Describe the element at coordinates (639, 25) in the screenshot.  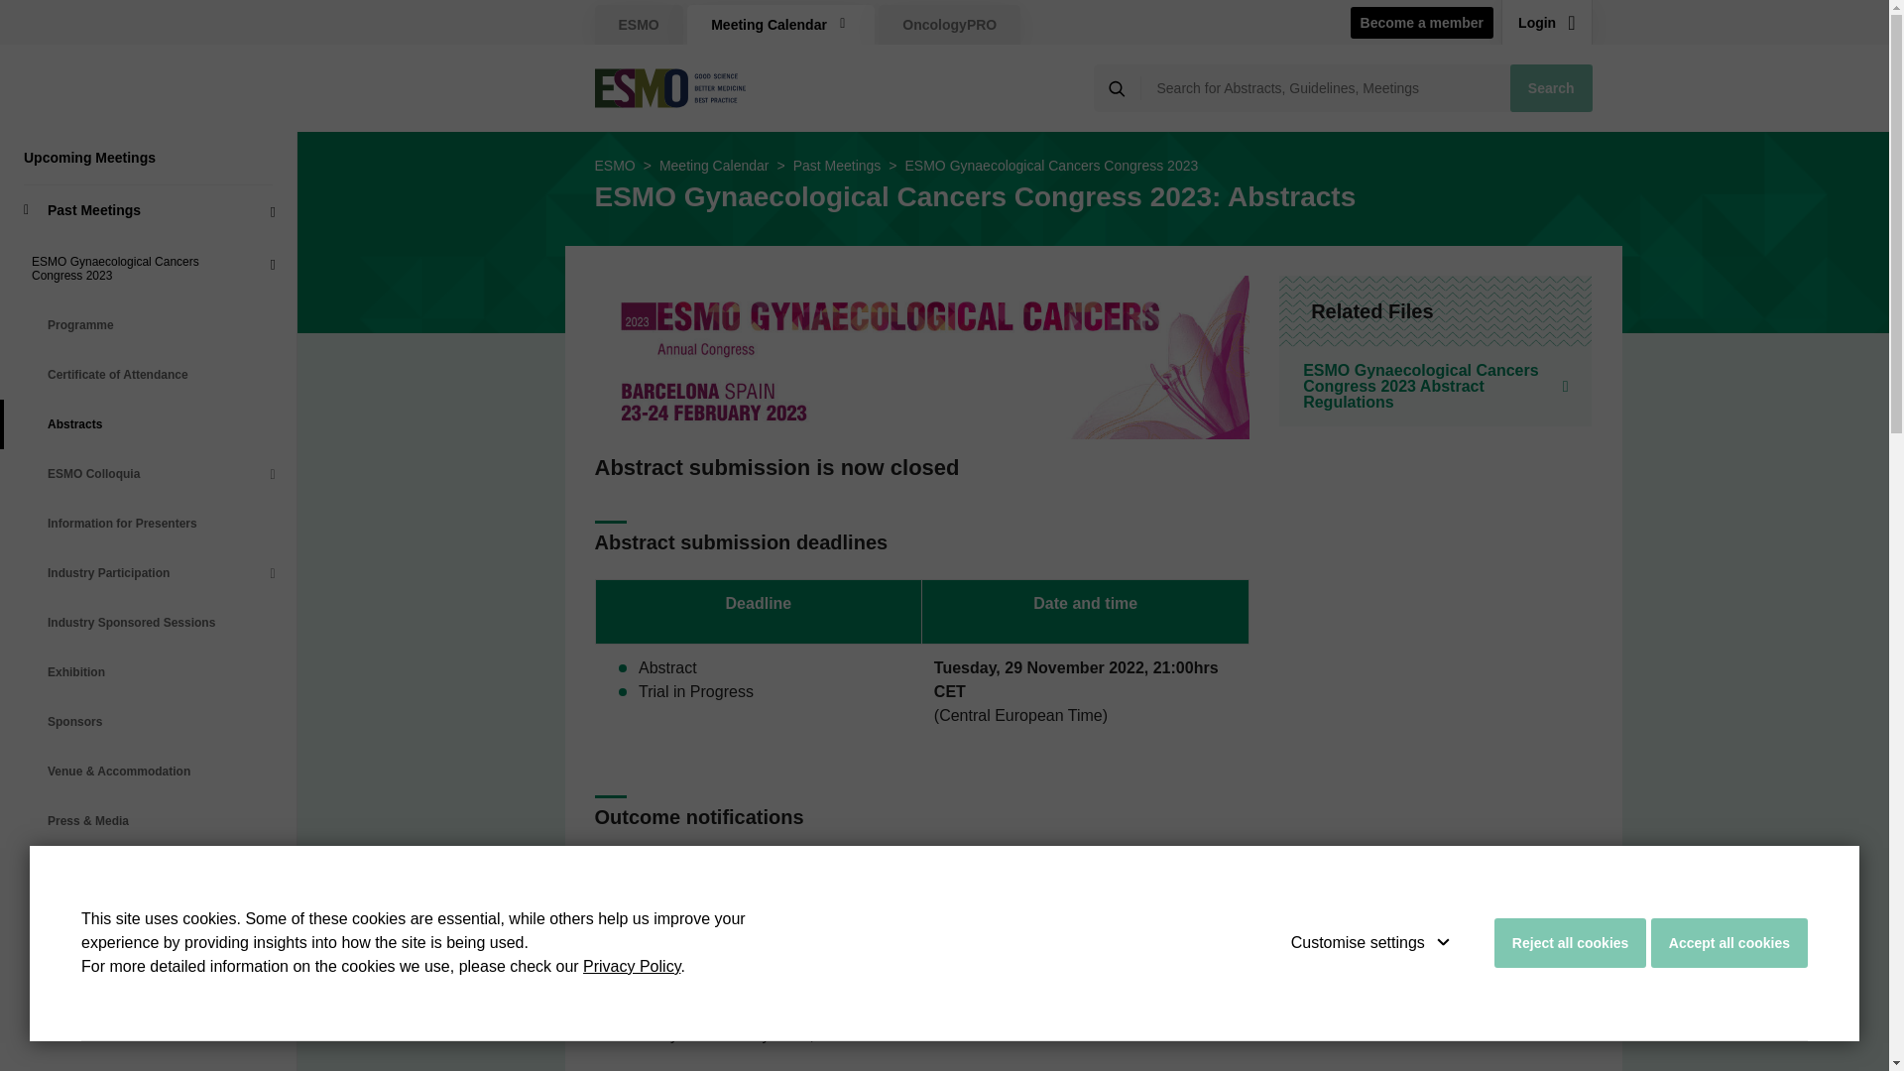
I see `ESMO` at that location.